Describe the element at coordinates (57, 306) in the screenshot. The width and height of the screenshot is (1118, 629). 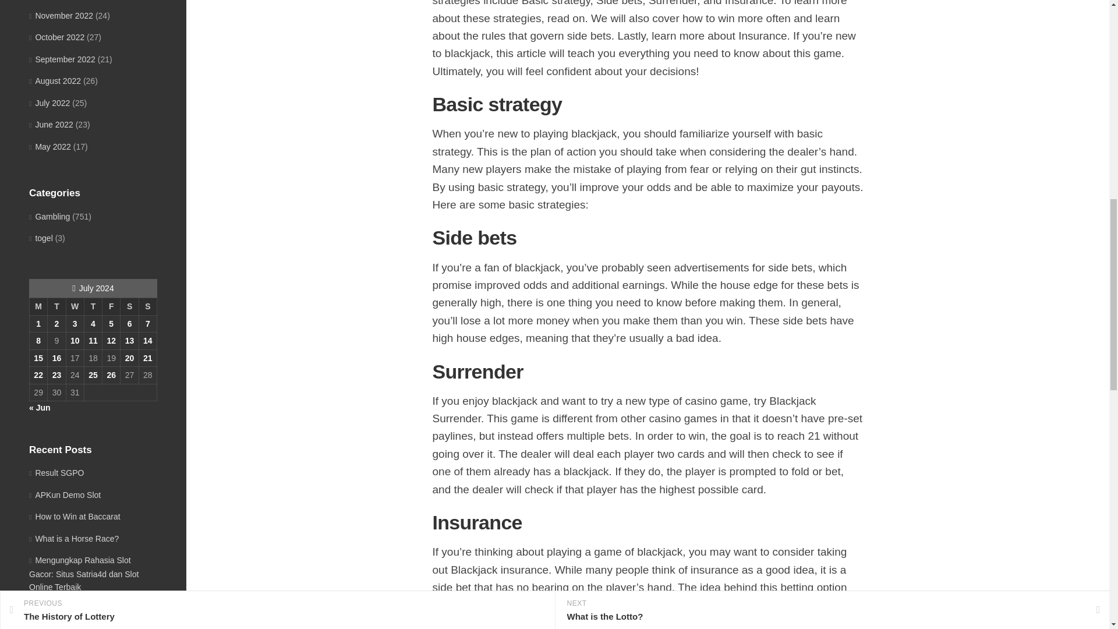
I see `Tuesday` at that location.